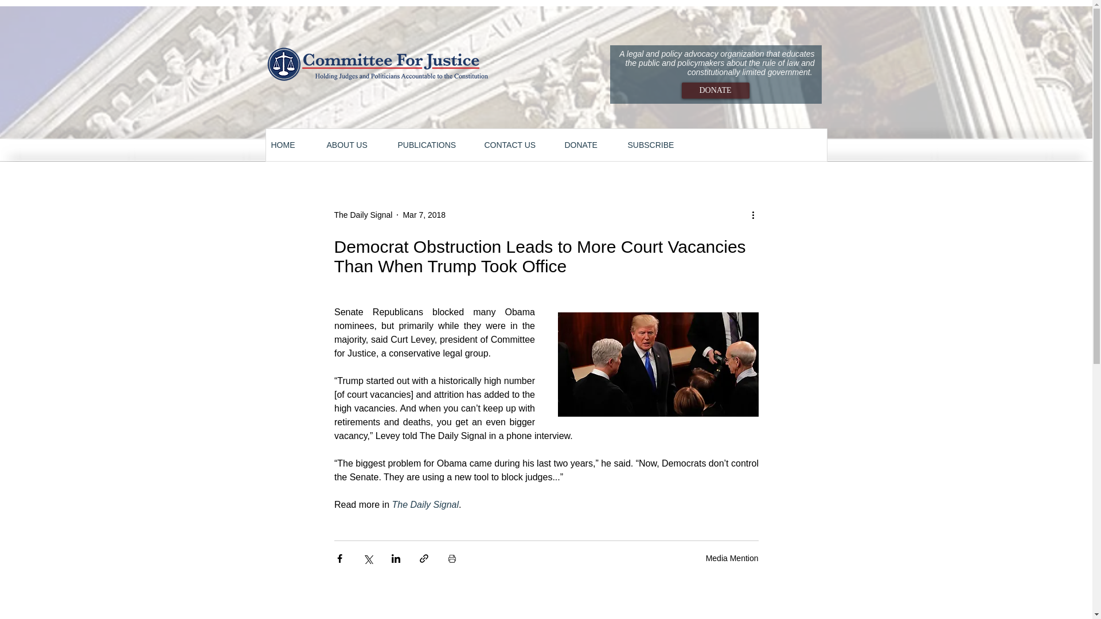  What do you see at coordinates (658, 145) in the screenshot?
I see `SUBSCRIBE` at bounding box center [658, 145].